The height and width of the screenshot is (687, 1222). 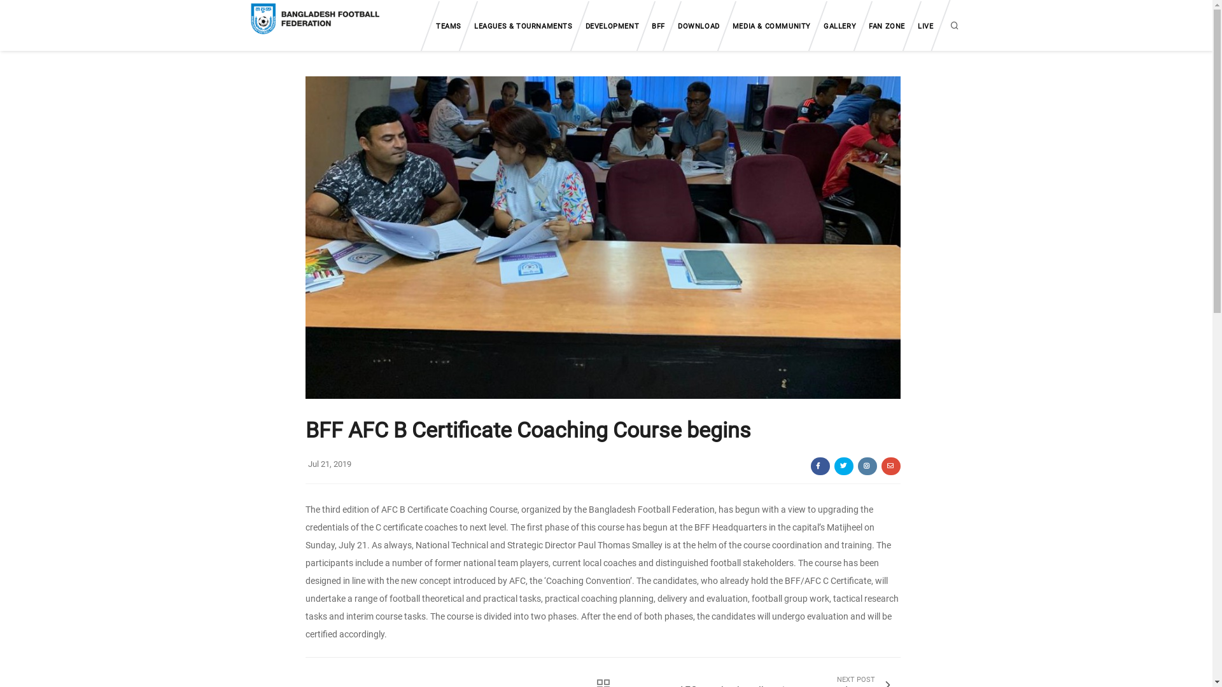 What do you see at coordinates (449, 26) in the screenshot?
I see `TEAMS` at bounding box center [449, 26].